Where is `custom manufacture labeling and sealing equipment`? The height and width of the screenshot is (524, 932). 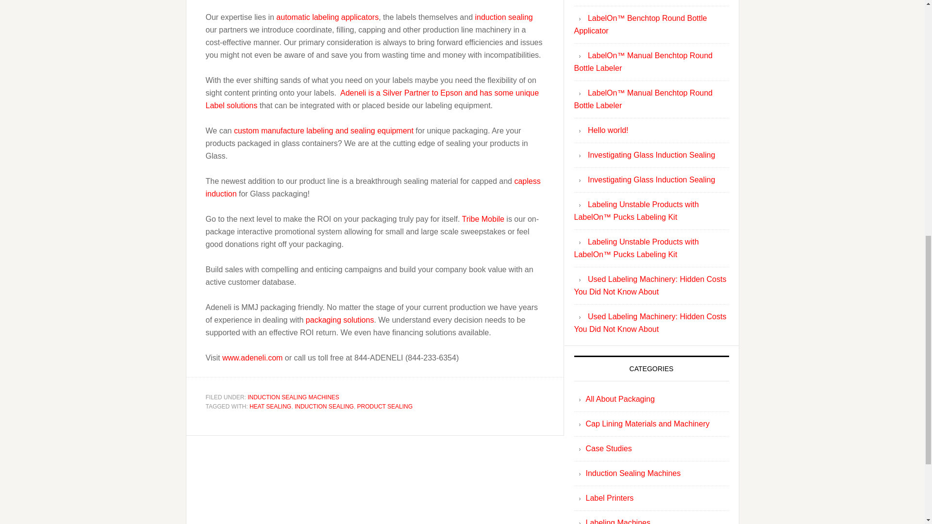
custom manufacture labeling and sealing equipment is located at coordinates (323, 130).